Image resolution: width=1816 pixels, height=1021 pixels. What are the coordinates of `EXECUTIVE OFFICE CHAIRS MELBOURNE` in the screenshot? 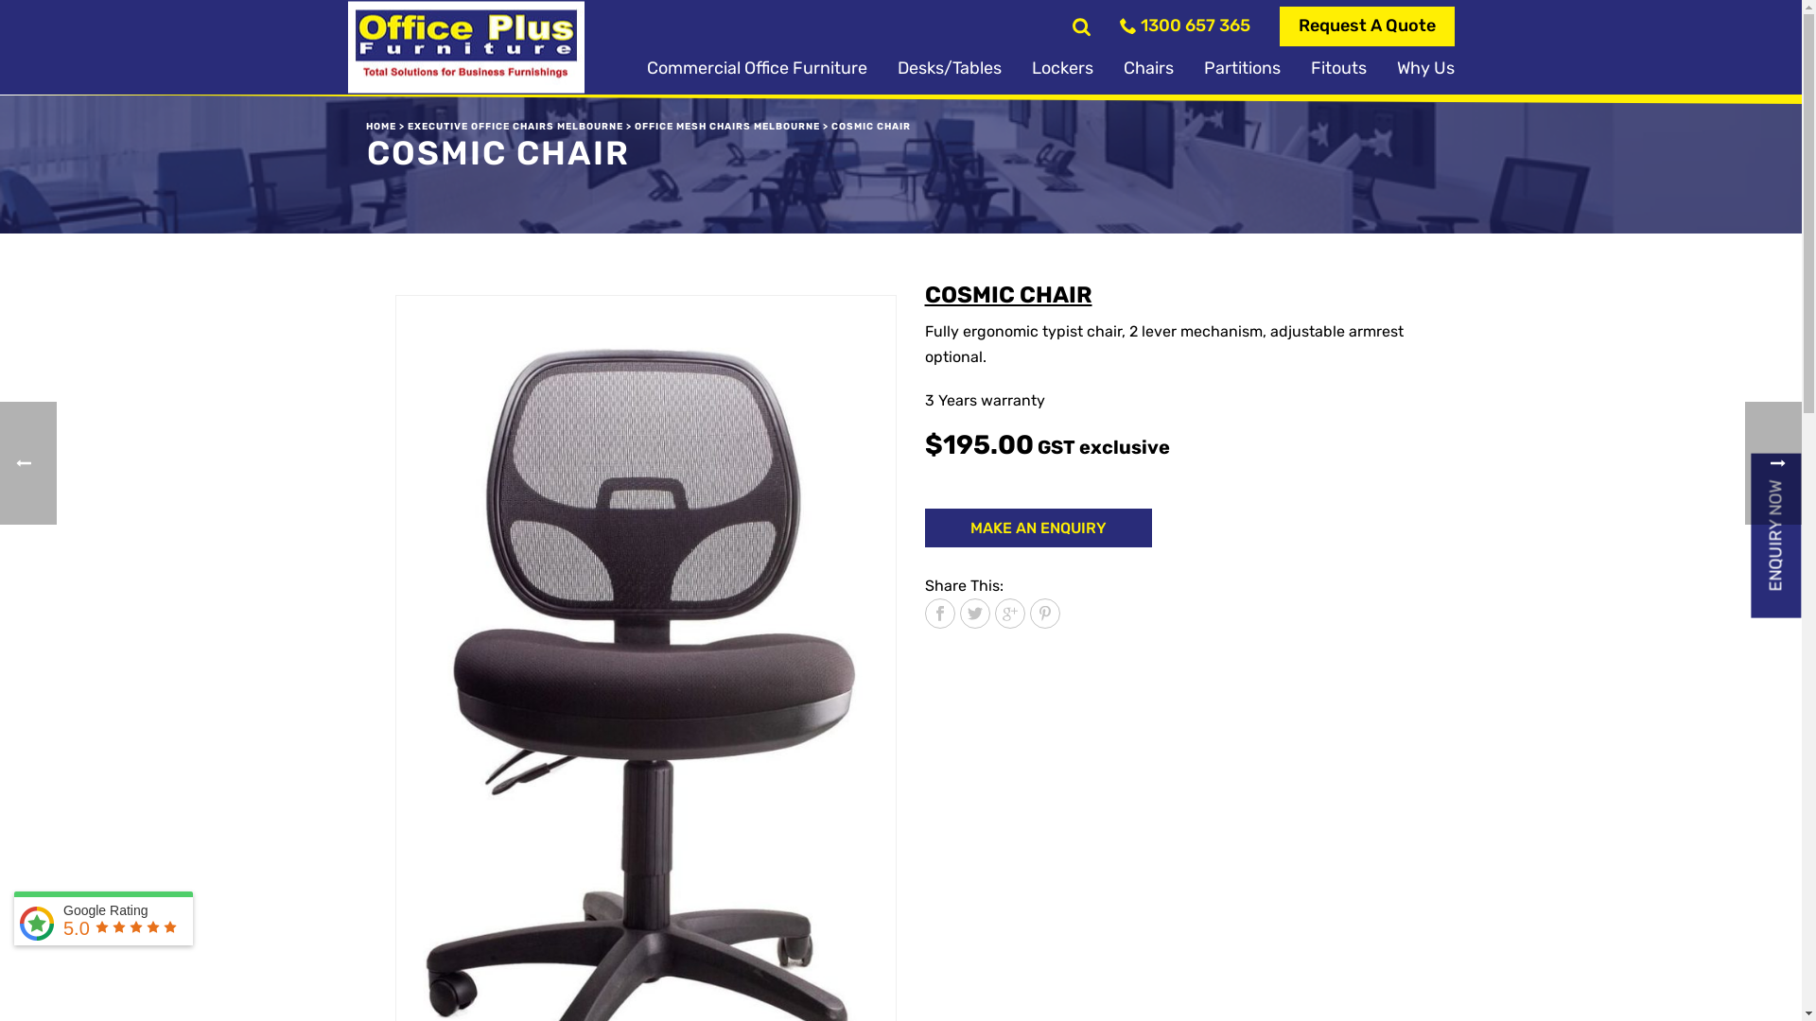 It's located at (515, 127).